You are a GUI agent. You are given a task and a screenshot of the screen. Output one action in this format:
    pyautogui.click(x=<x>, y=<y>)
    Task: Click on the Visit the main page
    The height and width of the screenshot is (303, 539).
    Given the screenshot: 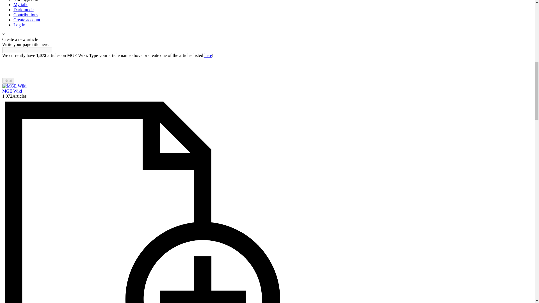 What is the action you would take?
    pyautogui.click(x=14, y=86)
    